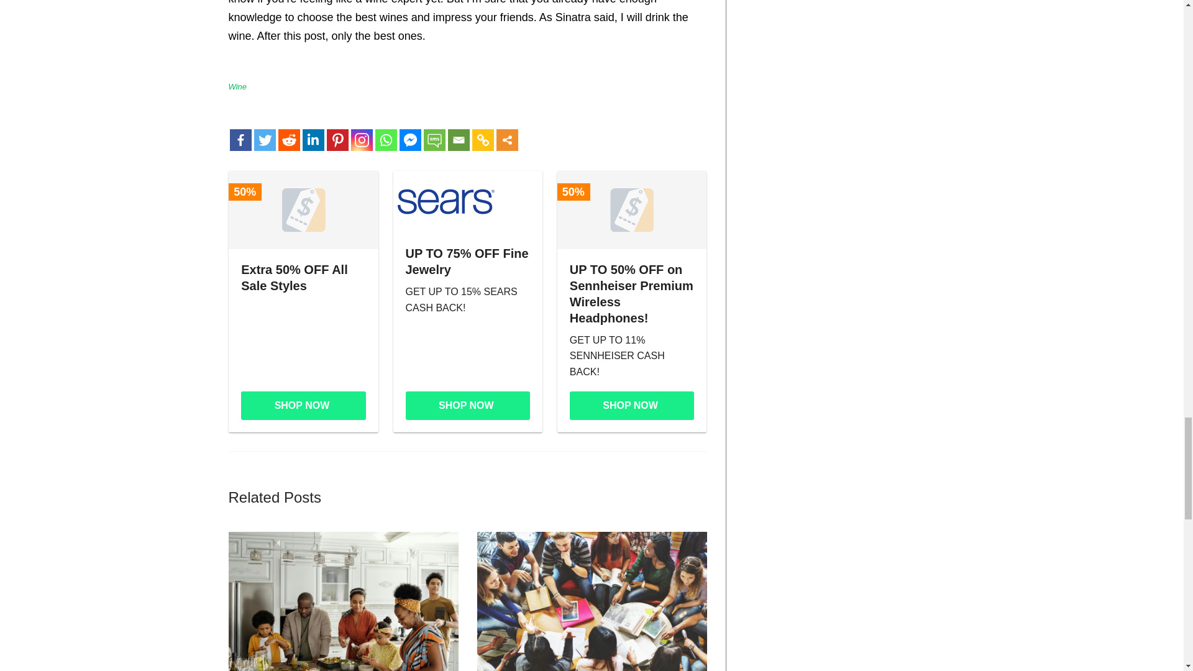 The width and height of the screenshot is (1193, 671). I want to click on Copy Link, so click(483, 140).